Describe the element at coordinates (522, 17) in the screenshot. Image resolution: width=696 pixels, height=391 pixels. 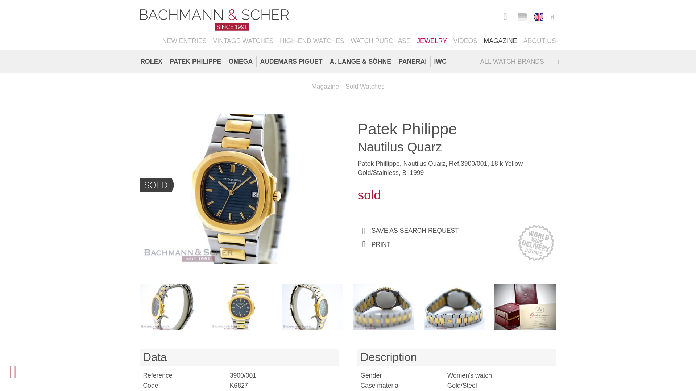
I see `DEU` at that location.